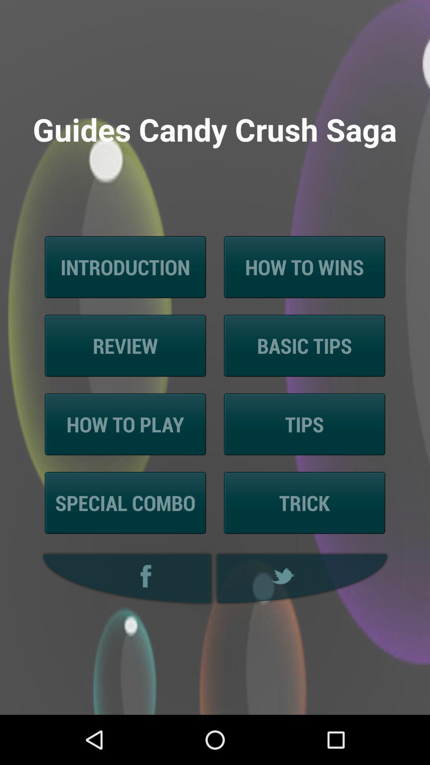 This screenshot has width=430, height=765. I want to click on swipe until review icon, so click(125, 346).